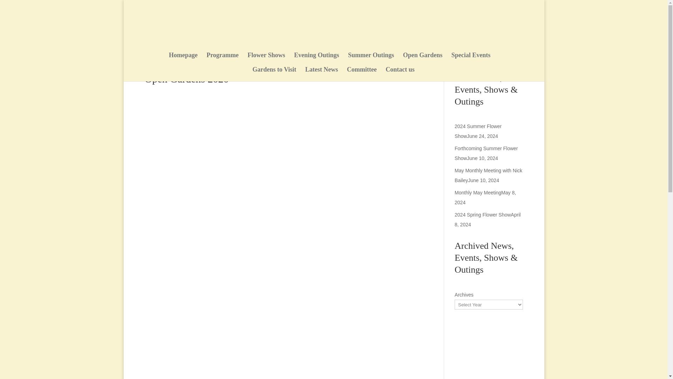 The width and height of the screenshot is (673, 379). I want to click on Committee, so click(362, 74).